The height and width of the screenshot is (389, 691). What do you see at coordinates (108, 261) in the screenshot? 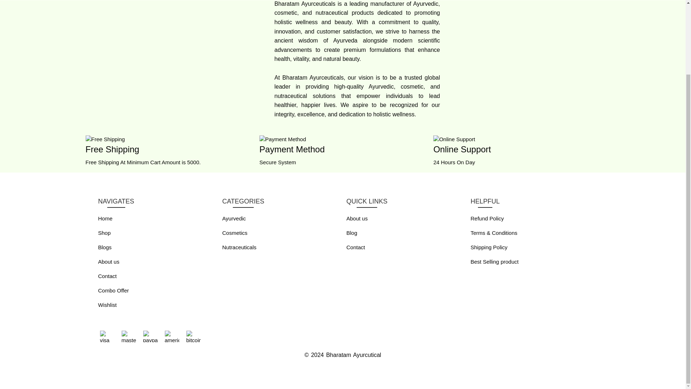
I see `About us` at bounding box center [108, 261].